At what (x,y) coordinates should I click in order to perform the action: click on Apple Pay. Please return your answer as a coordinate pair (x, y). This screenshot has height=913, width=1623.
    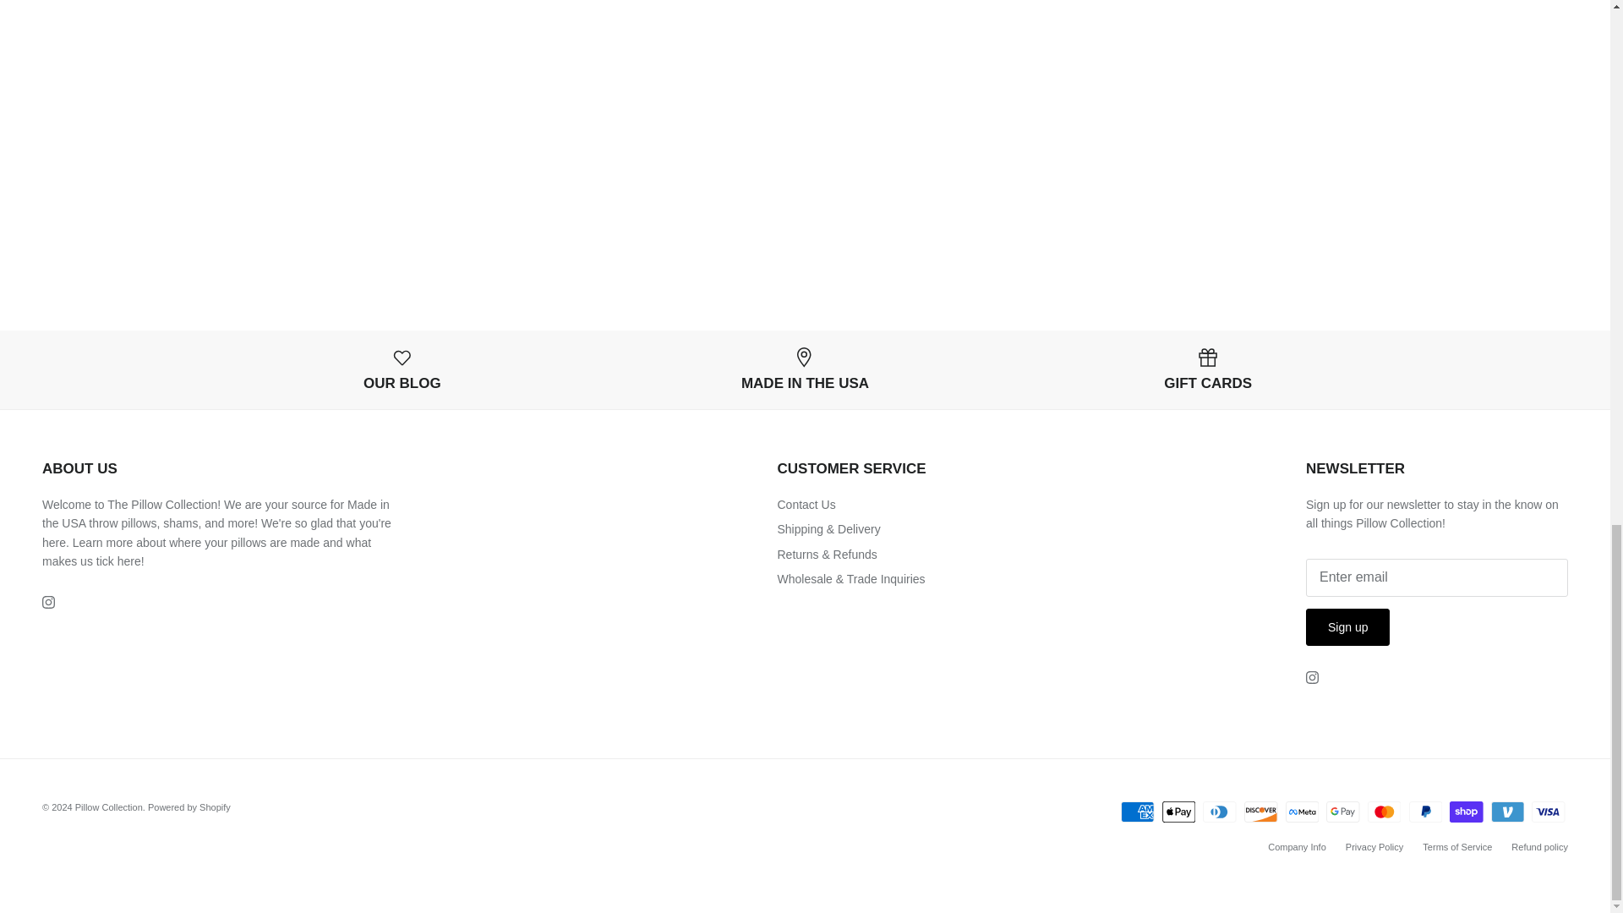
    Looking at the image, I should click on (1178, 812).